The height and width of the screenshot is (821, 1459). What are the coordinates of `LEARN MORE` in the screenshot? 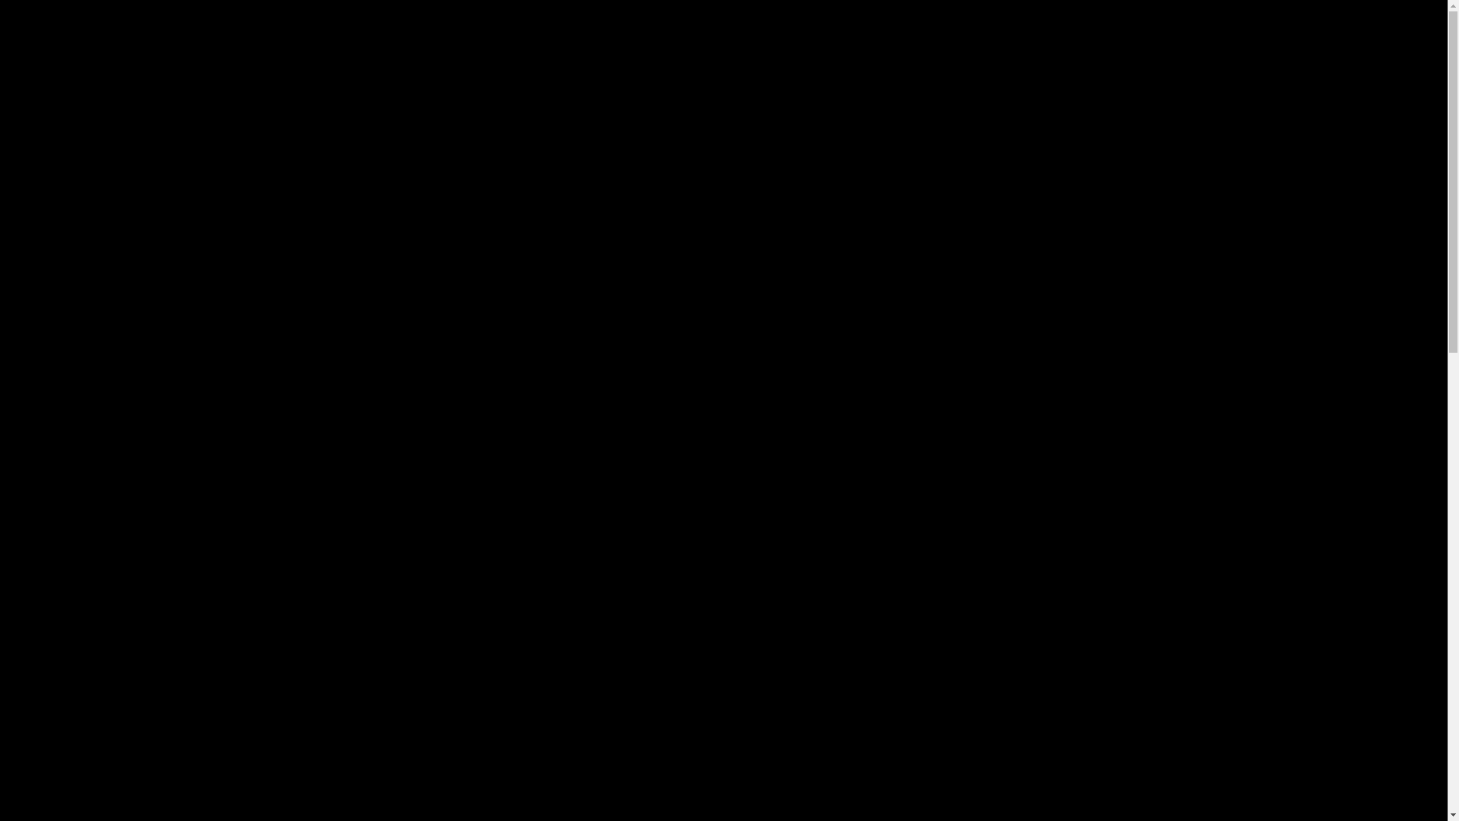 It's located at (175, 665).